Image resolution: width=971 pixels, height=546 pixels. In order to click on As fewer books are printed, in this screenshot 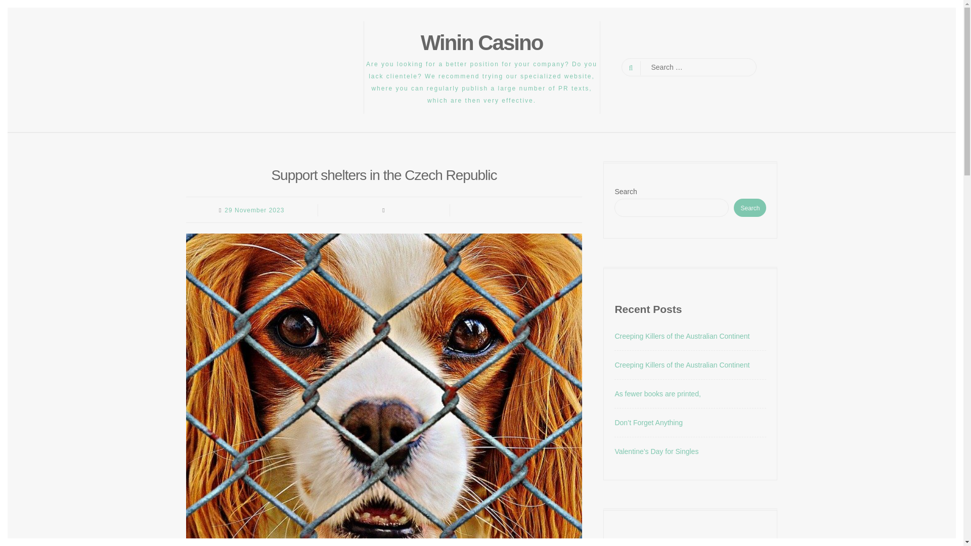, I will do `click(657, 394)`.